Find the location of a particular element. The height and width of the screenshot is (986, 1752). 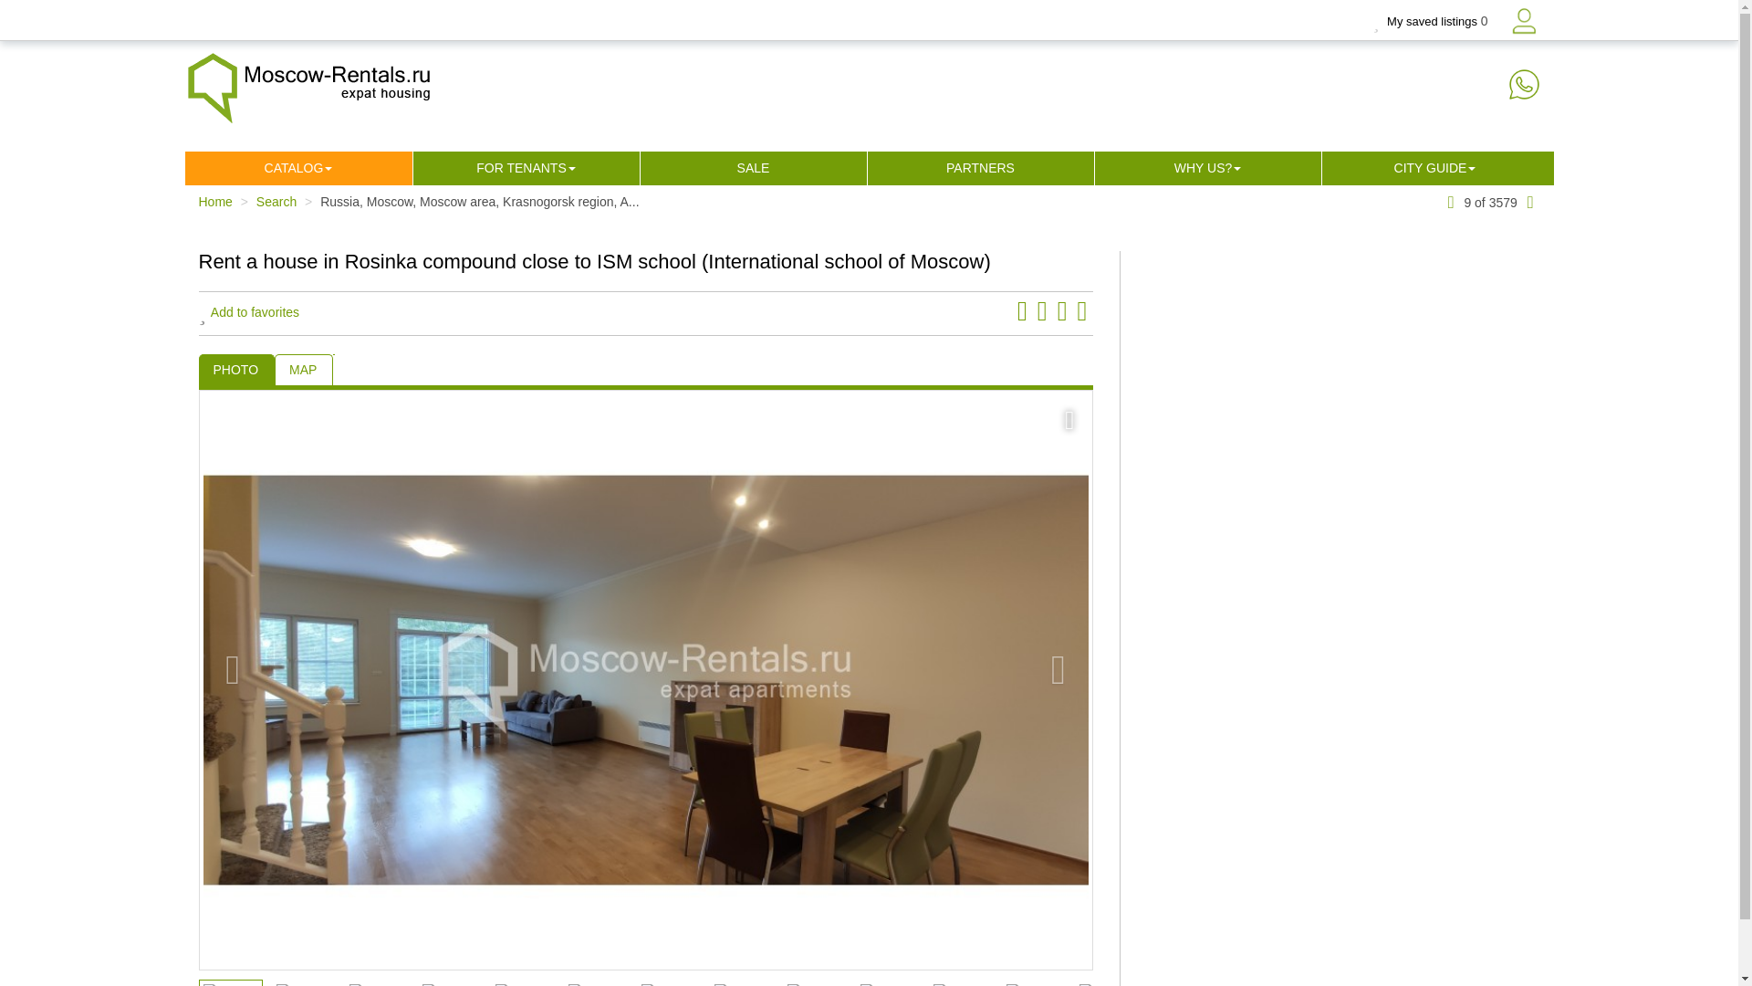

FOR TENANTS is located at coordinates (521, 168).